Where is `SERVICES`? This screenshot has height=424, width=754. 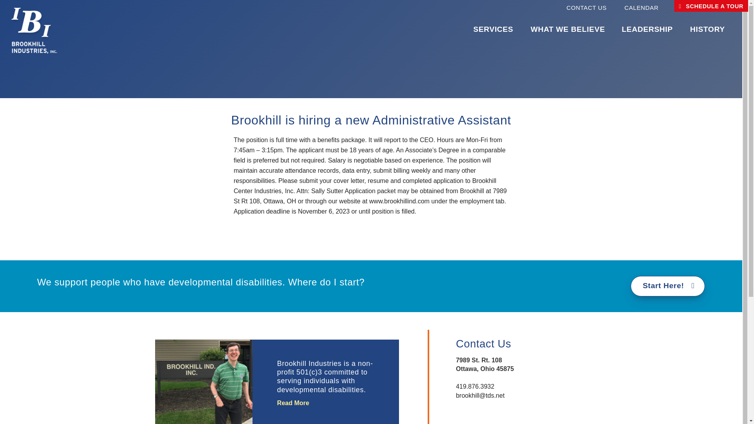 SERVICES is located at coordinates (493, 29).